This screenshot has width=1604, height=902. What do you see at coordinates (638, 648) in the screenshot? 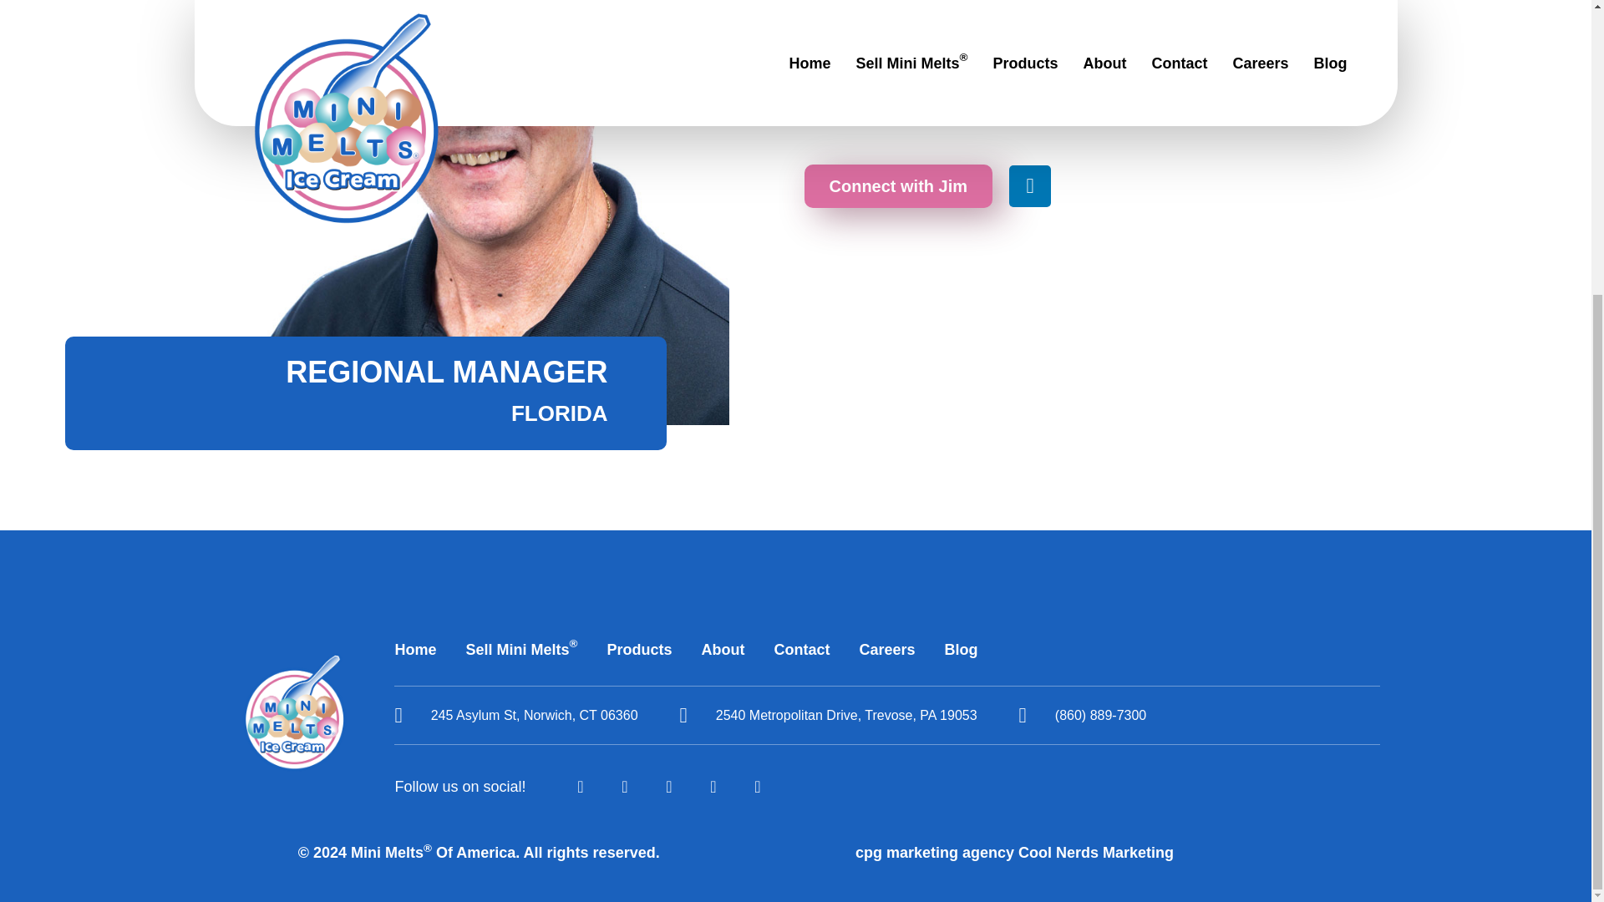
I see `Products` at bounding box center [638, 648].